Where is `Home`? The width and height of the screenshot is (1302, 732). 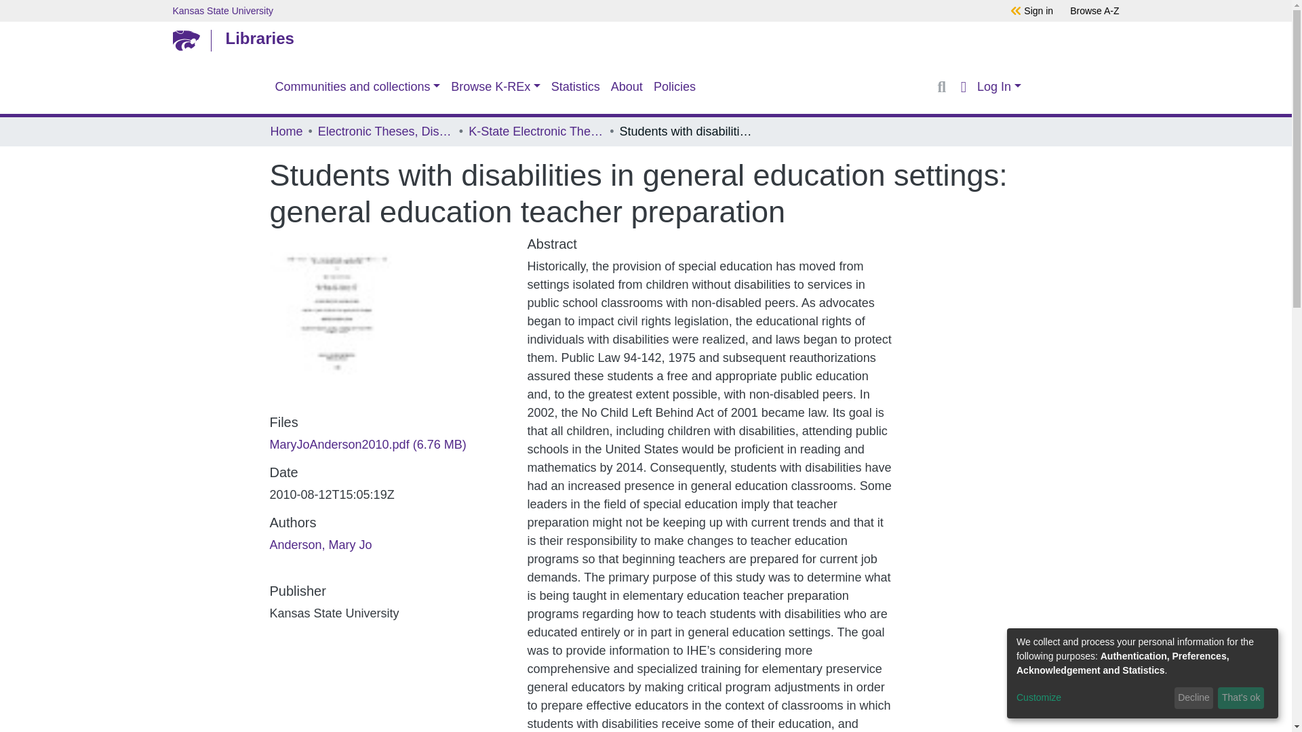 Home is located at coordinates (285, 131).